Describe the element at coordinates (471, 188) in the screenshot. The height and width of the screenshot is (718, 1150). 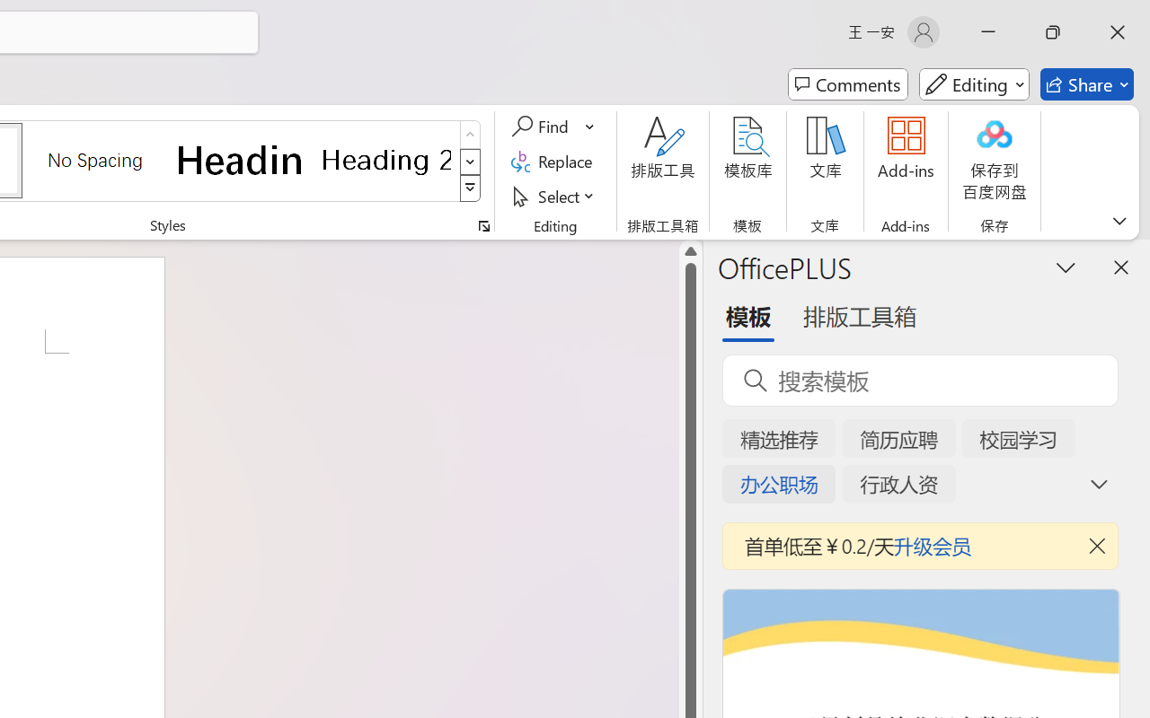
I see `Styles` at that location.